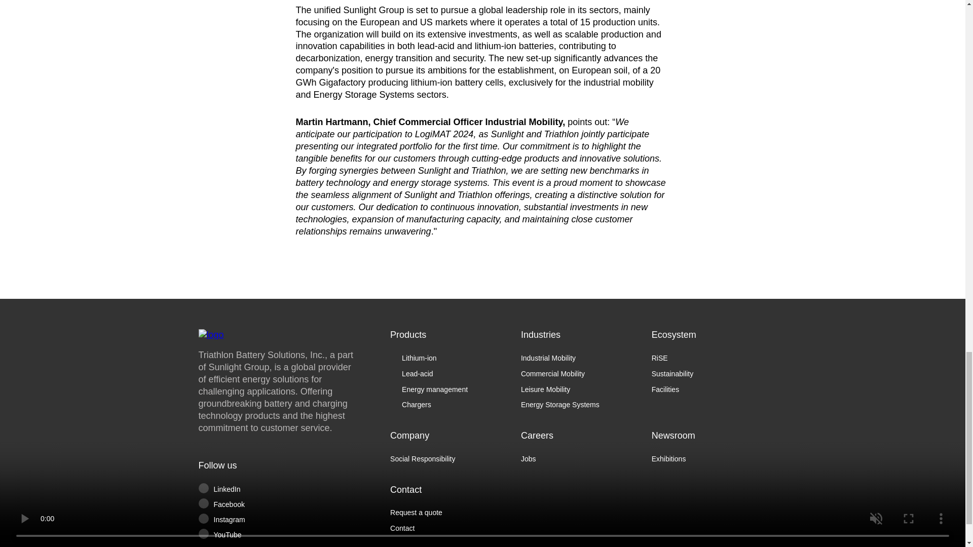 Image resolution: width=973 pixels, height=547 pixels. I want to click on Chargers, so click(448, 404).